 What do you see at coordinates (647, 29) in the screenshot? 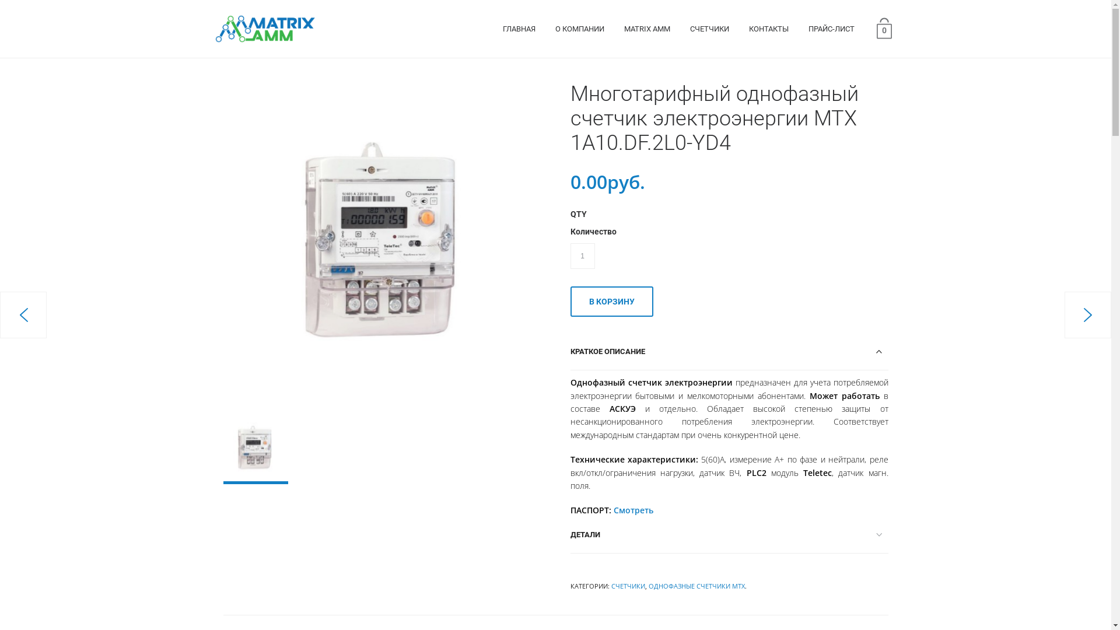
I see `MATRIX AMM` at bounding box center [647, 29].